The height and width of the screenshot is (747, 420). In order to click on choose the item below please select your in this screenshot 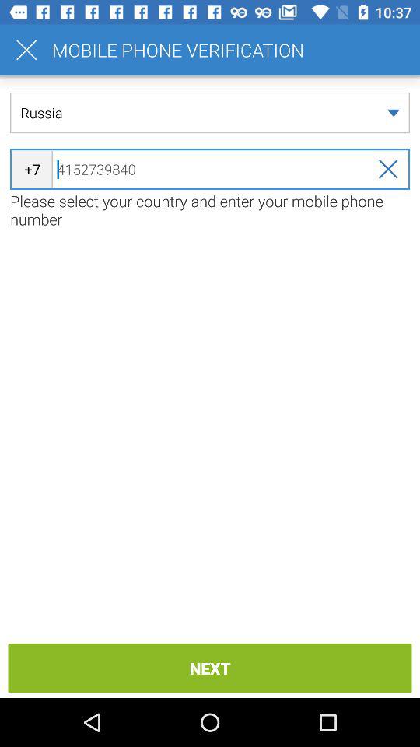, I will do `click(210, 668)`.